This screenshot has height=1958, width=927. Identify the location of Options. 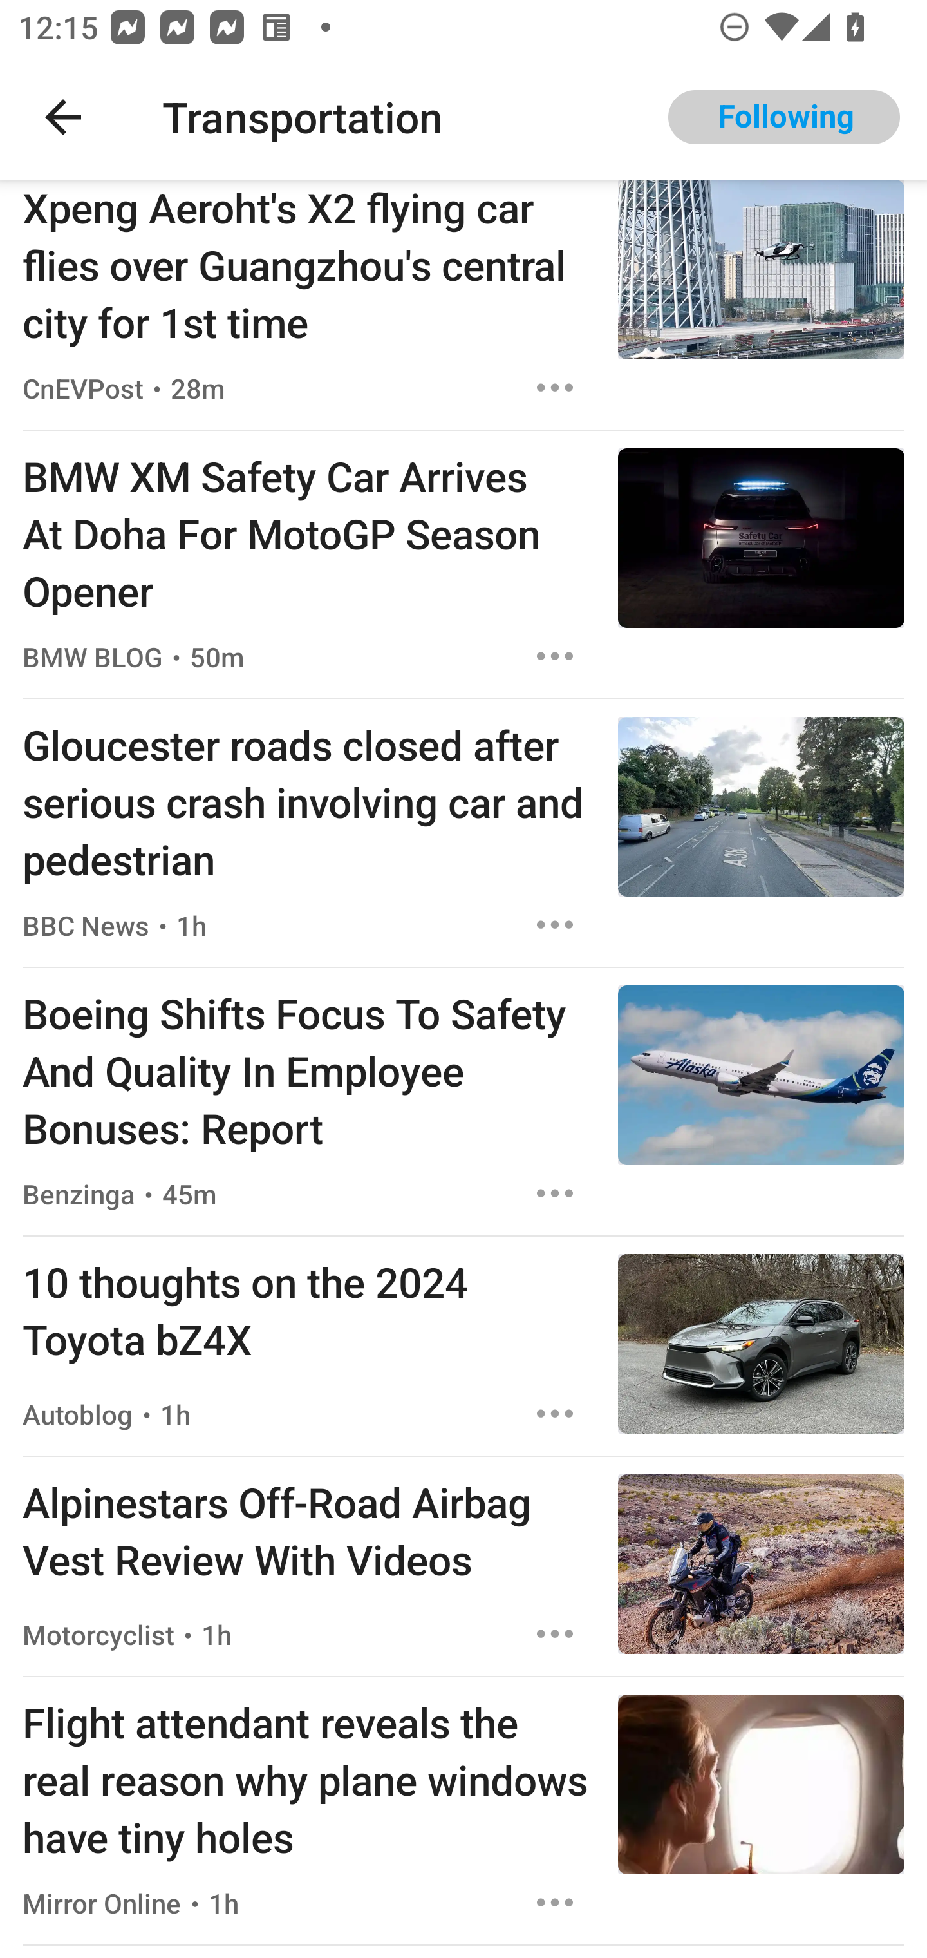
(555, 1413).